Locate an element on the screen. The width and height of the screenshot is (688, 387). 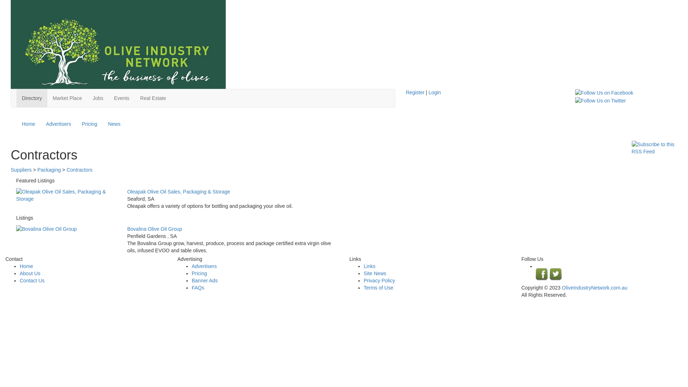
Follow Us on Facebook is located at coordinates (542, 274).